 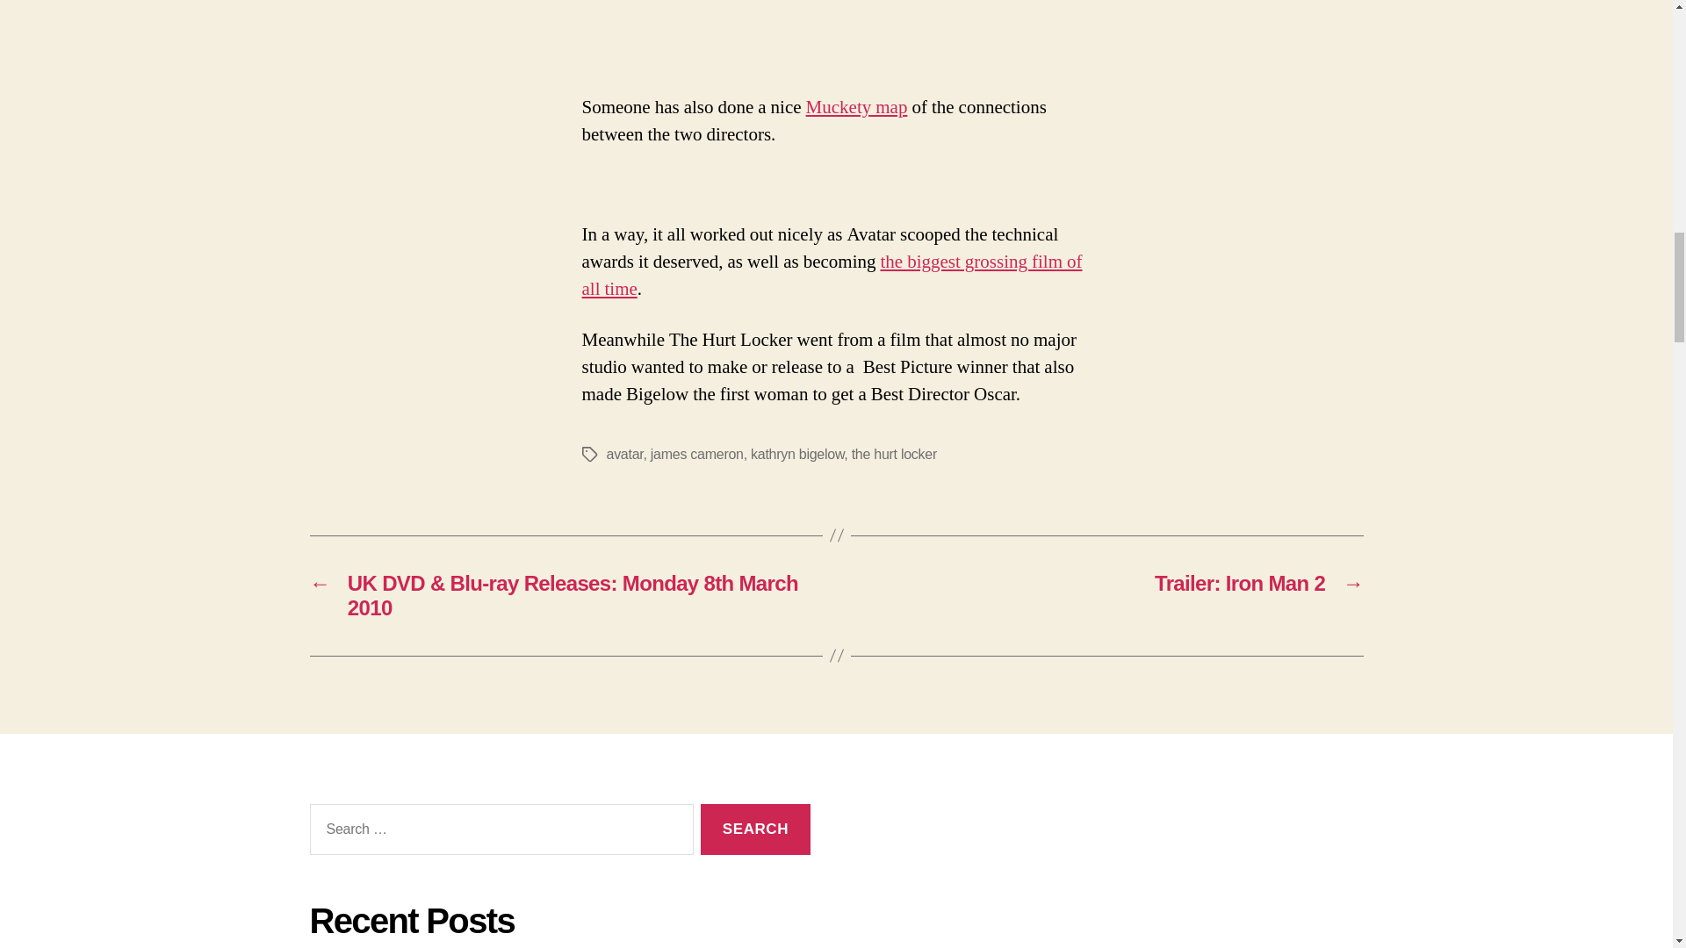 I want to click on the biggest grossing film of all time, so click(x=832, y=276).